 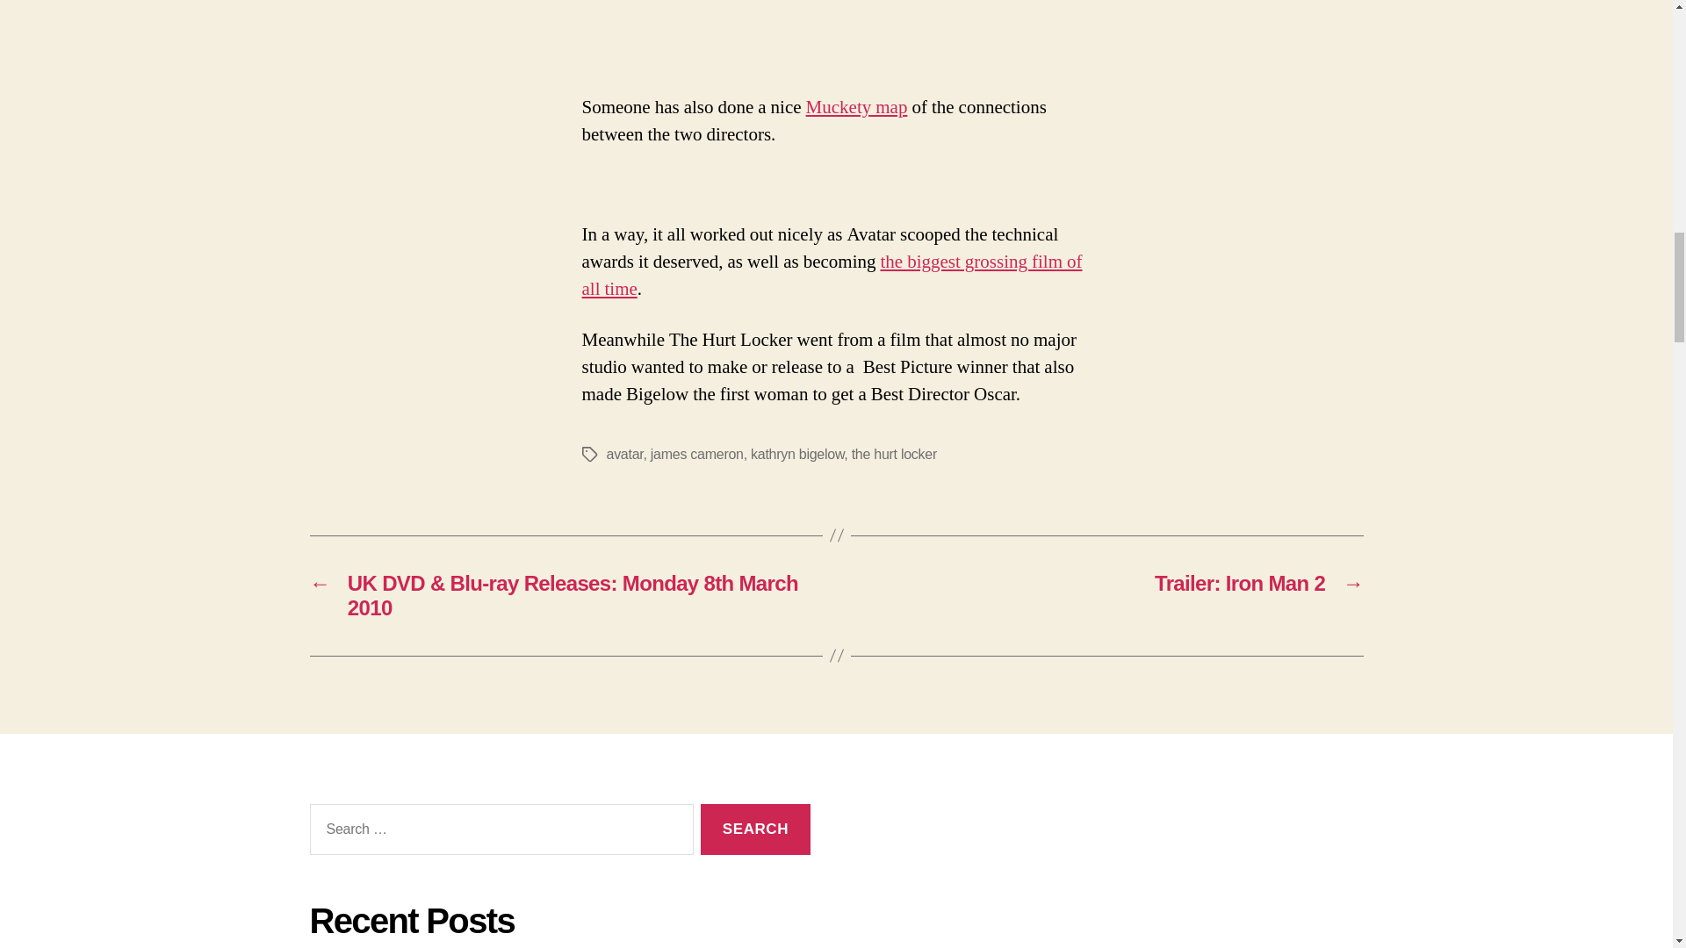 I want to click on the biggest grossing film of all time, so click(x=832, y=276).